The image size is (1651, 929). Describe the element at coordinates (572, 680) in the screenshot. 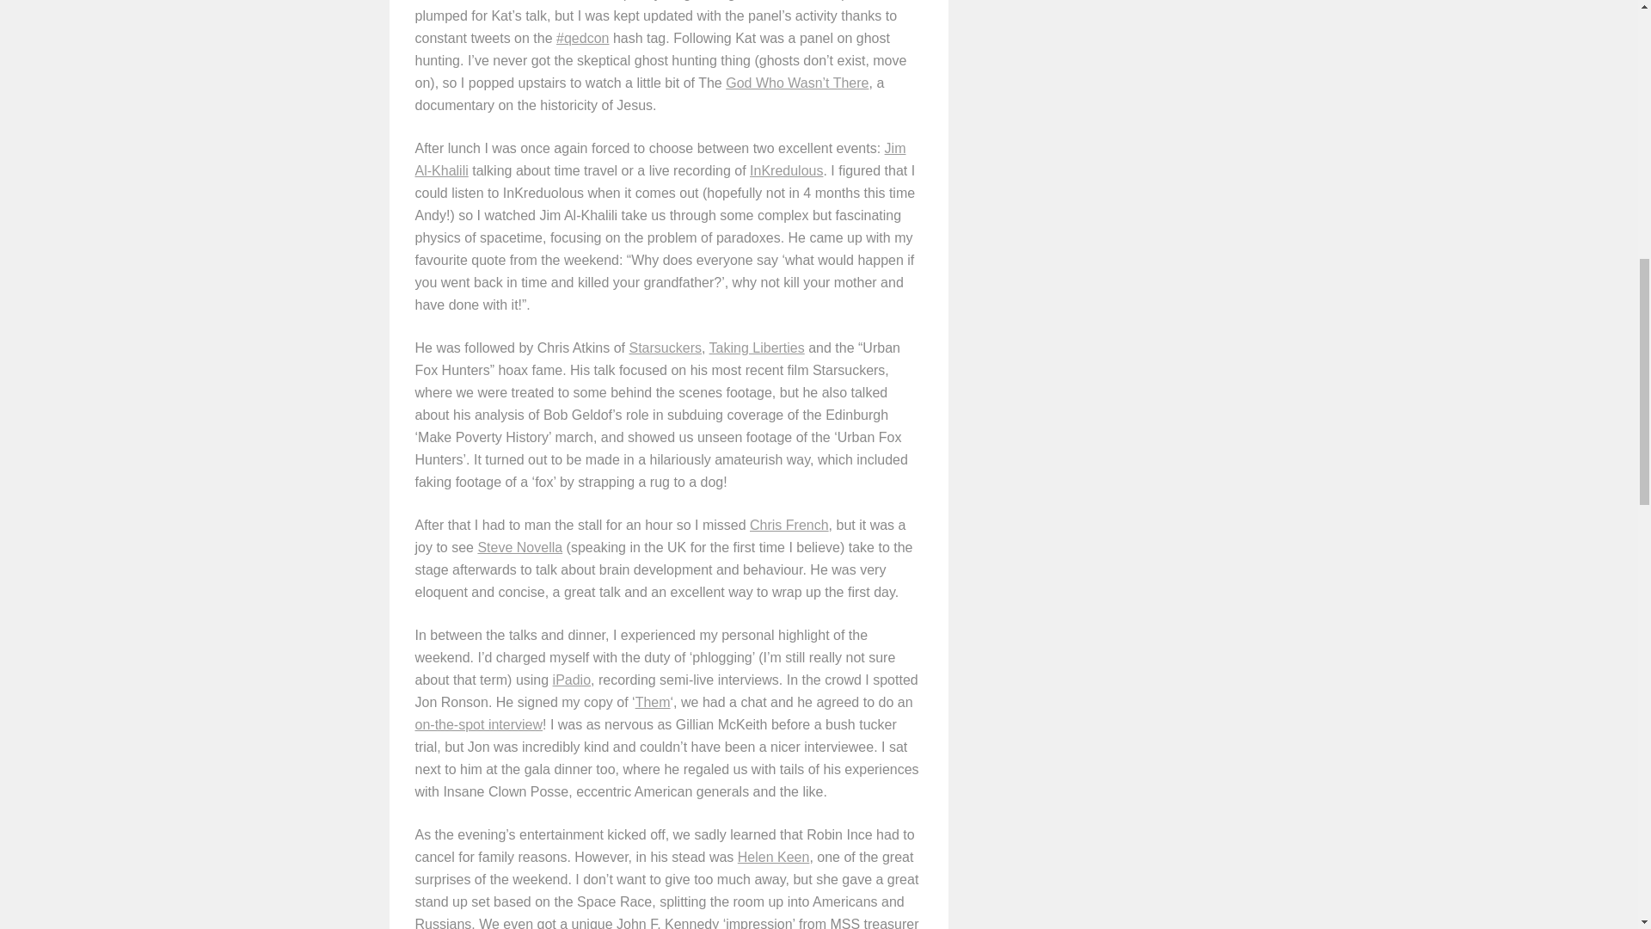

I see `iPadio` at that location.